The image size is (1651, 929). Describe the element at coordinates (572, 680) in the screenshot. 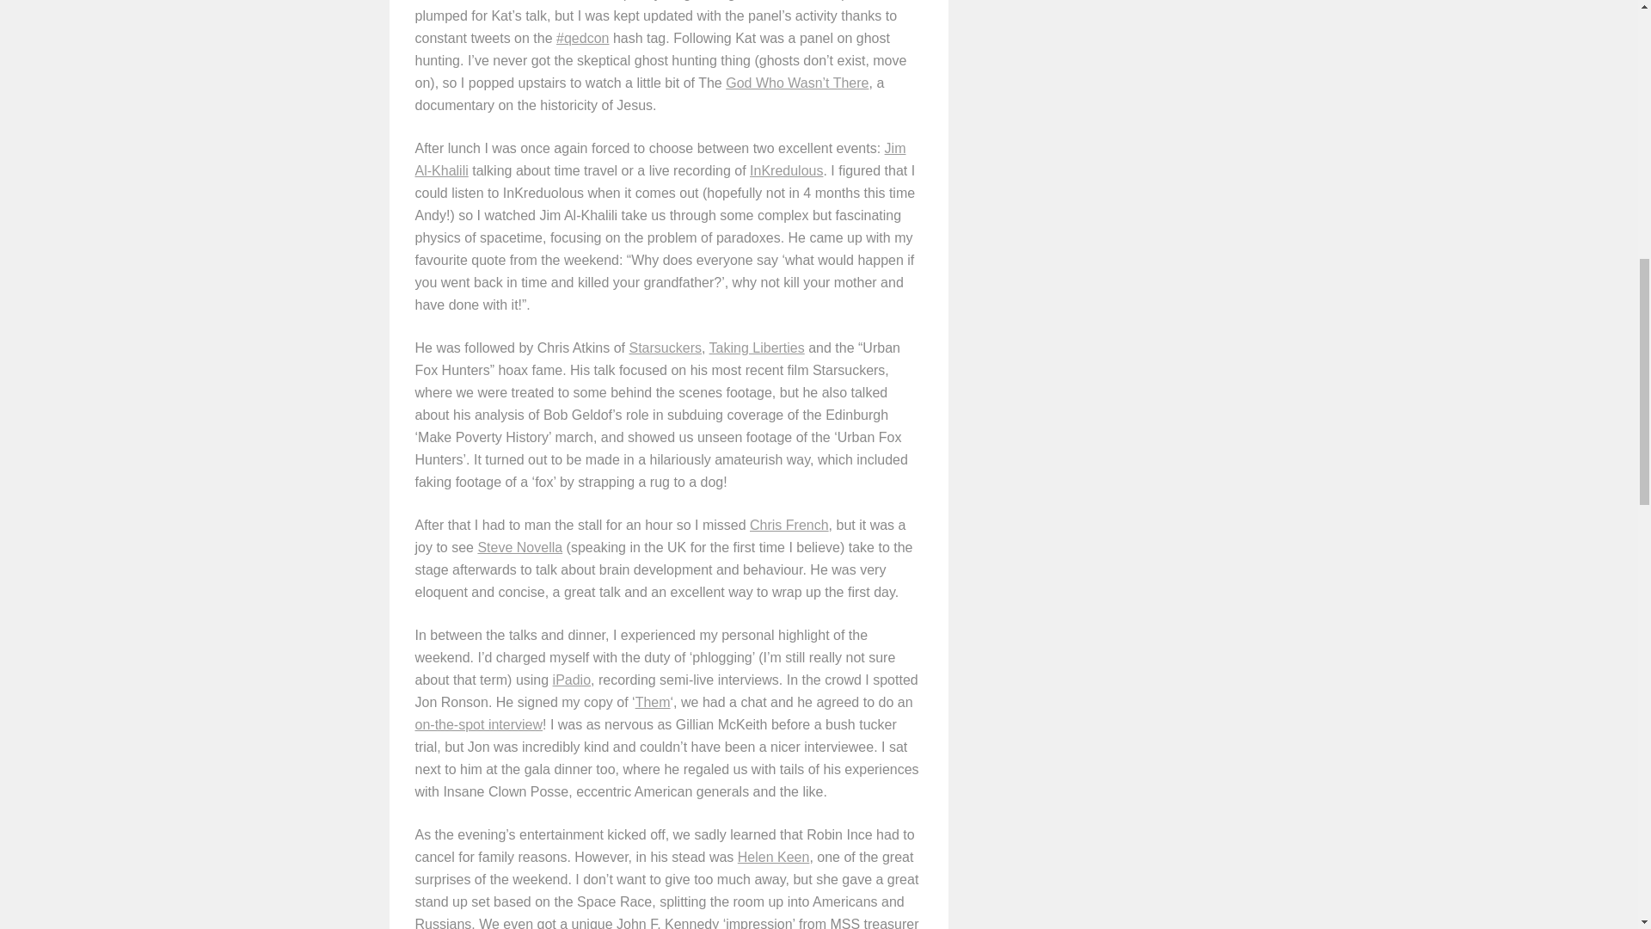

I see `iPadio` at that location.